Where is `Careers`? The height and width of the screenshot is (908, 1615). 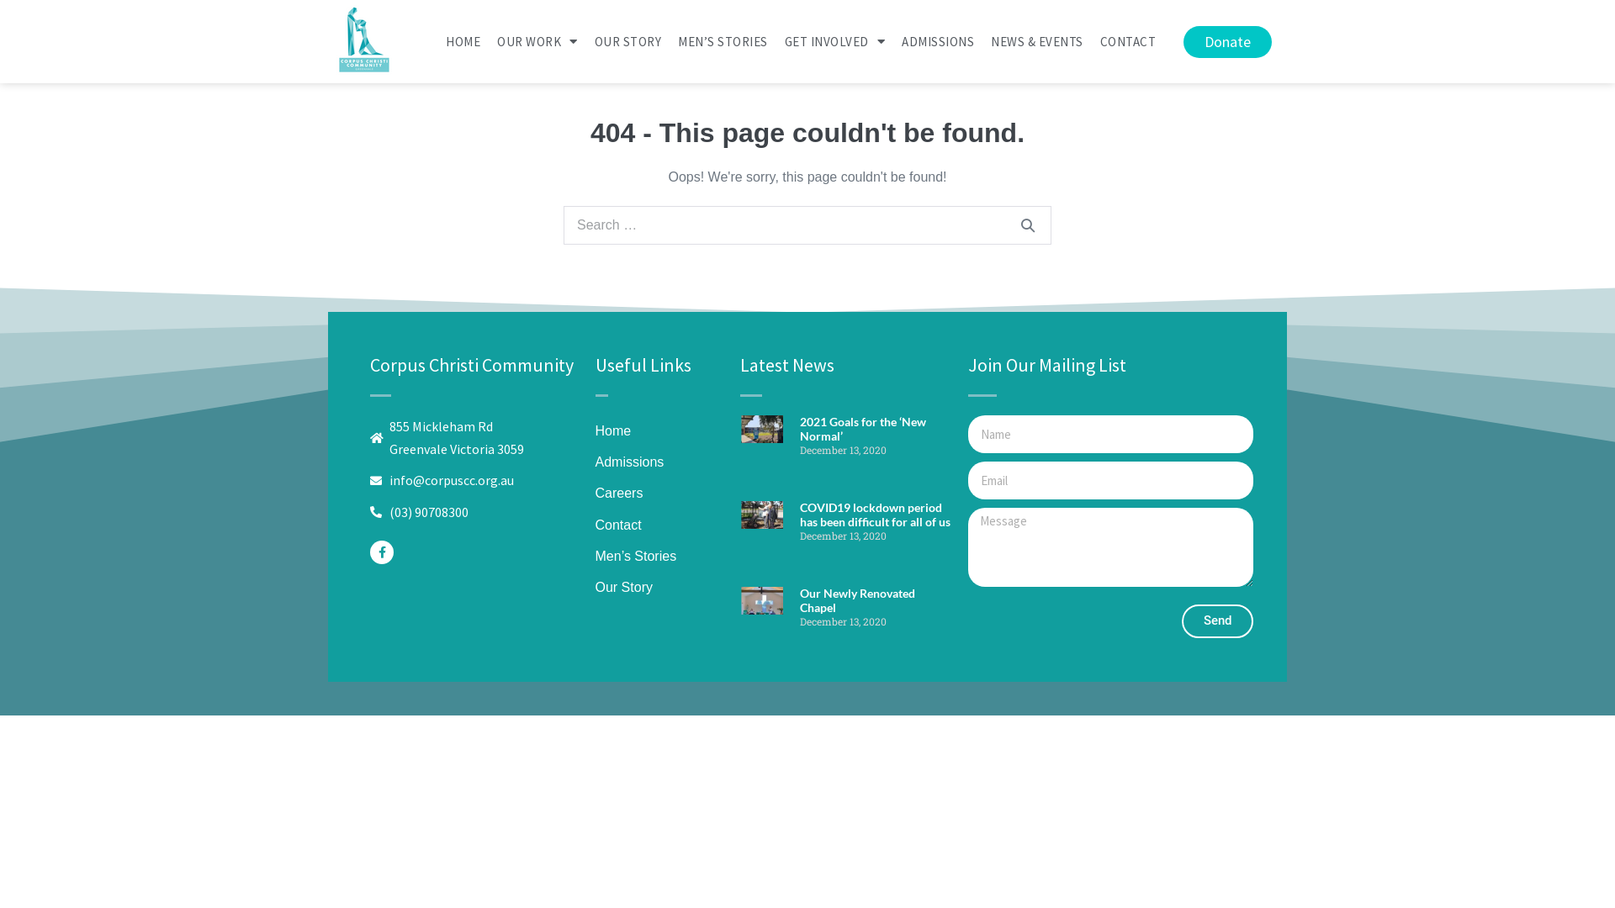 Careers is located at coordinates (619, 493).